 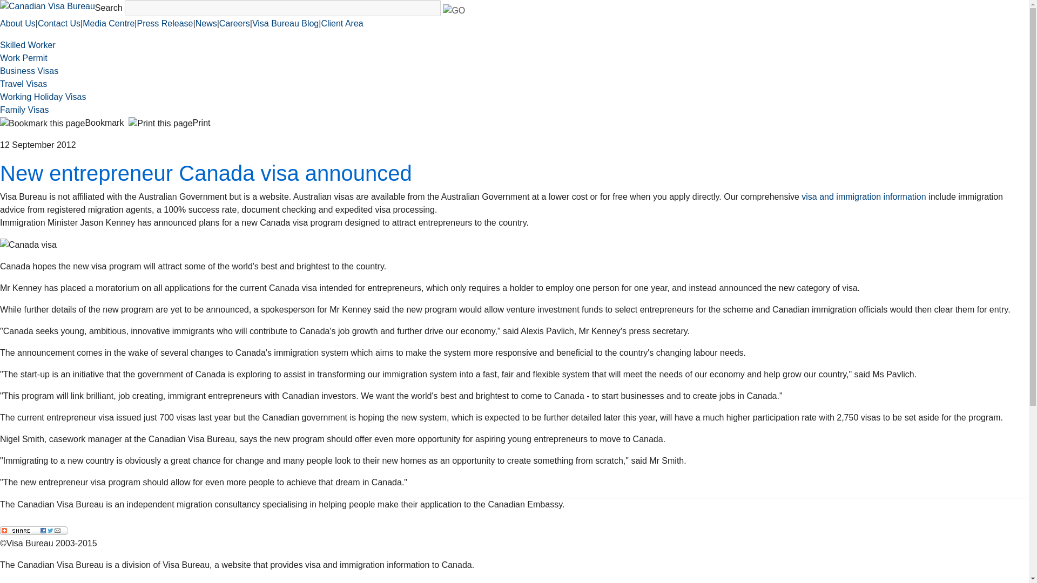 I want to click on Terms of Use, so click(x=134, y=582).